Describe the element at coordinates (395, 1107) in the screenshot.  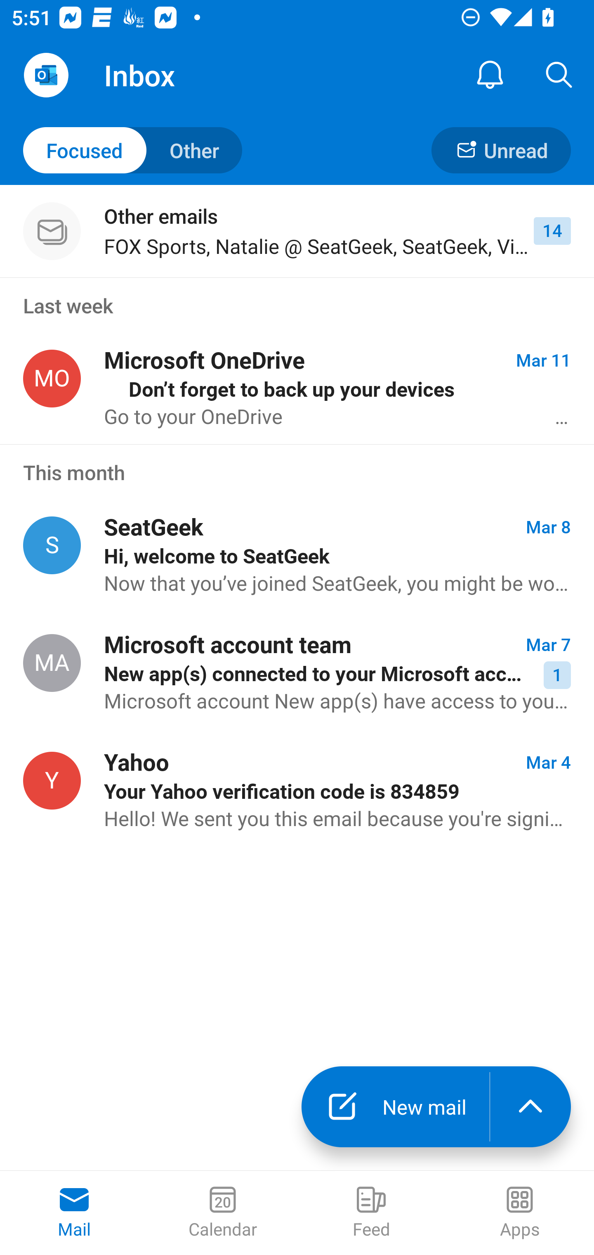
I see `New mail` at that location.